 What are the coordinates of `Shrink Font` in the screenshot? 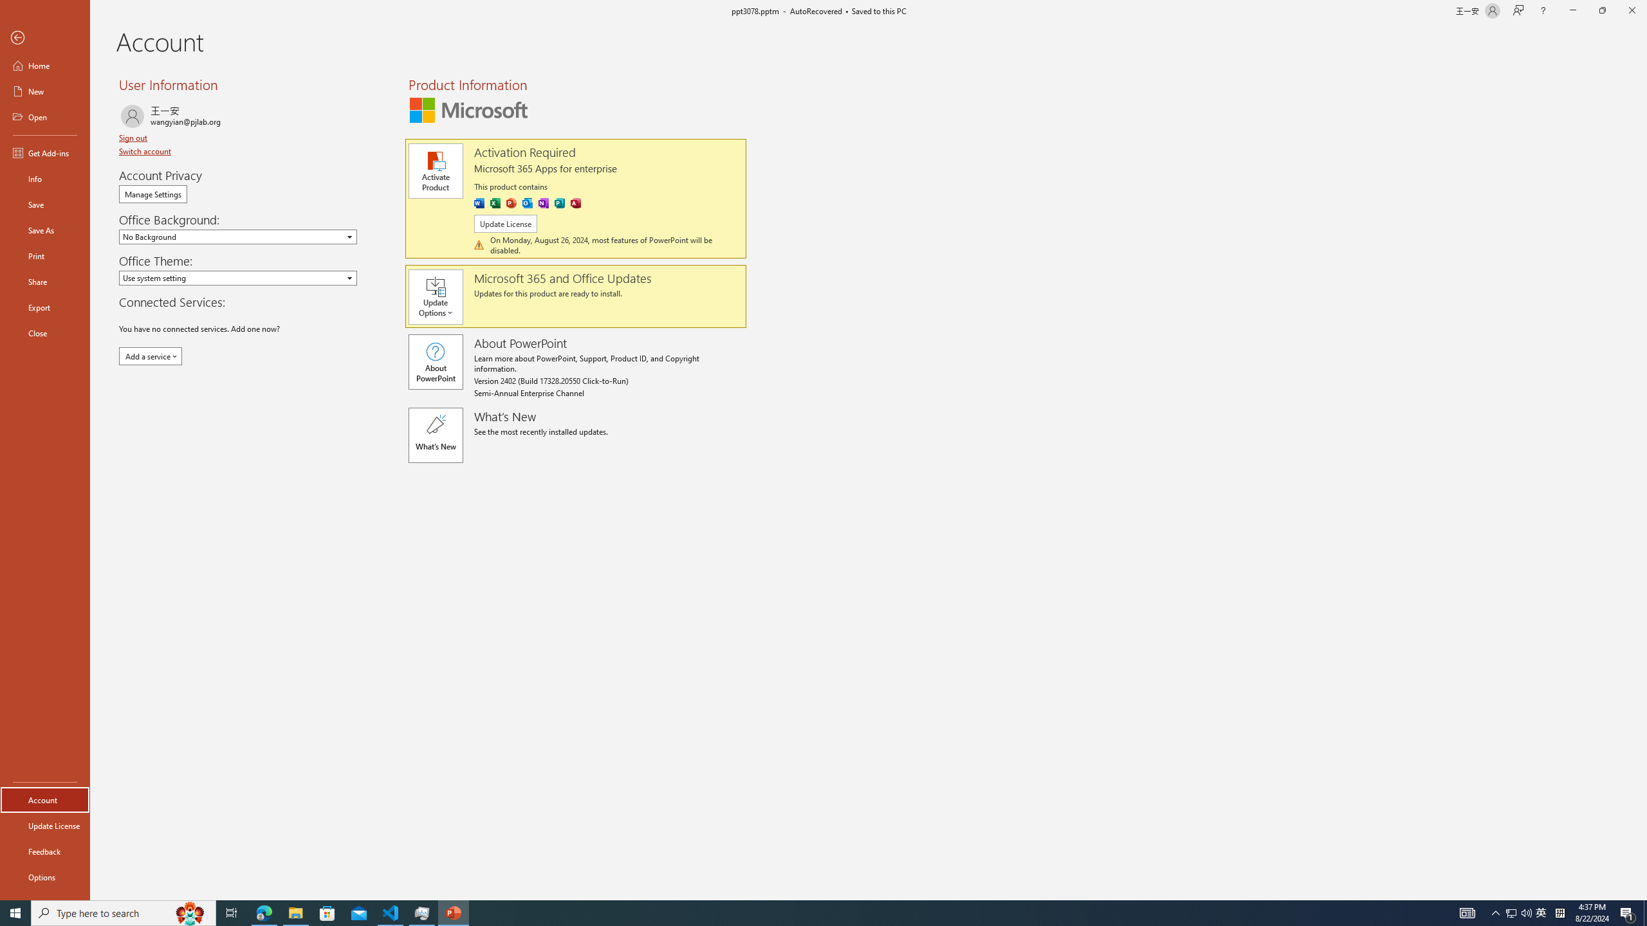 It's located at (301, 88).